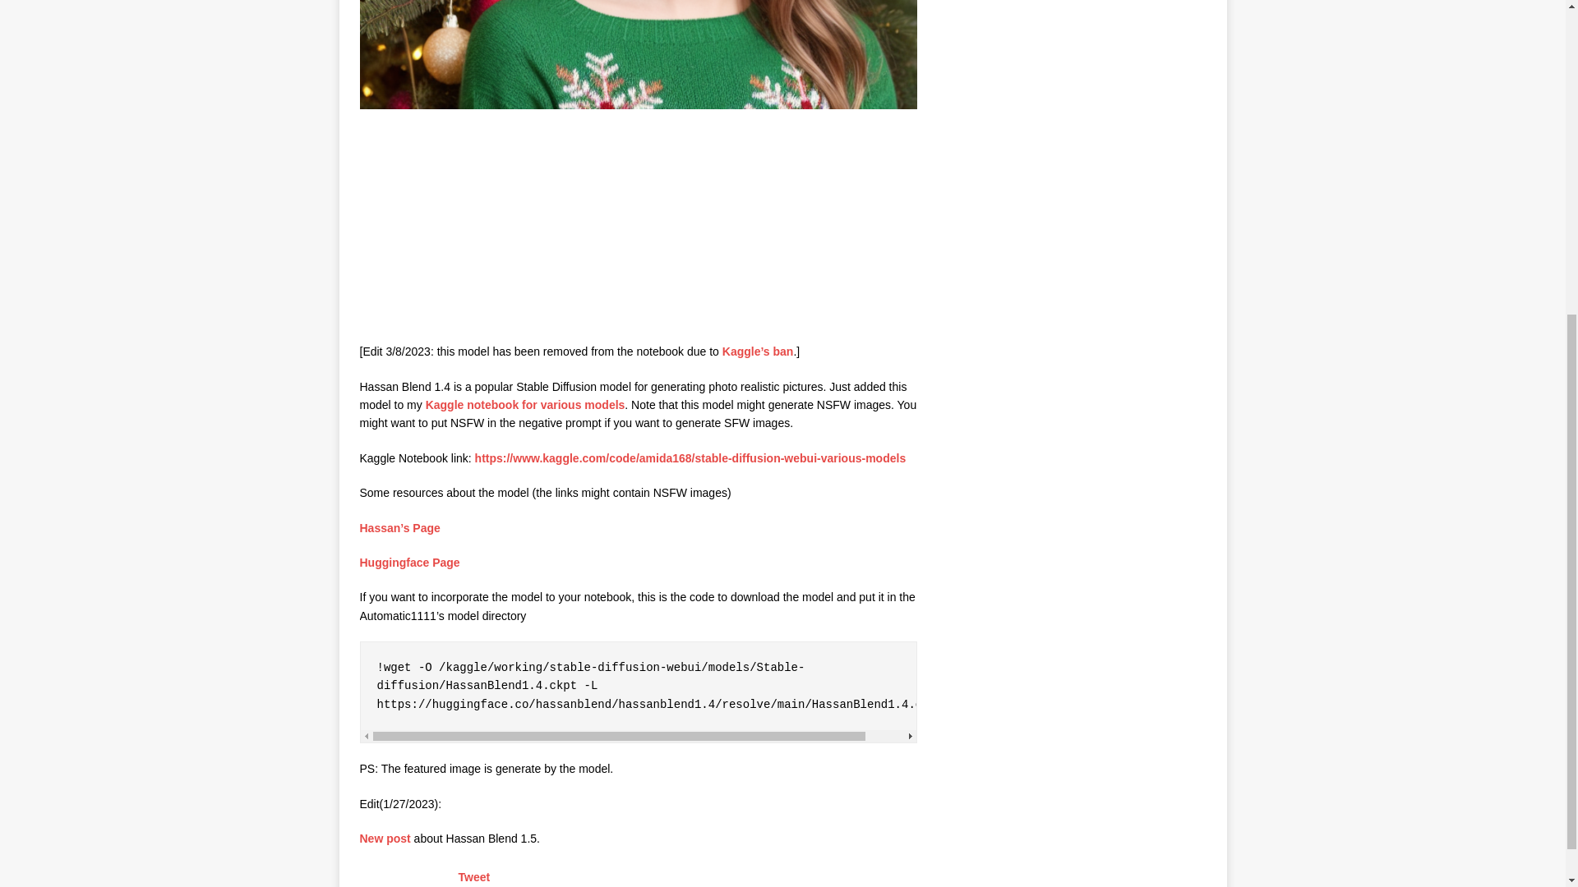 The image size is (1578, 887). I want to click on Huggingface Page, so click(409, 563).